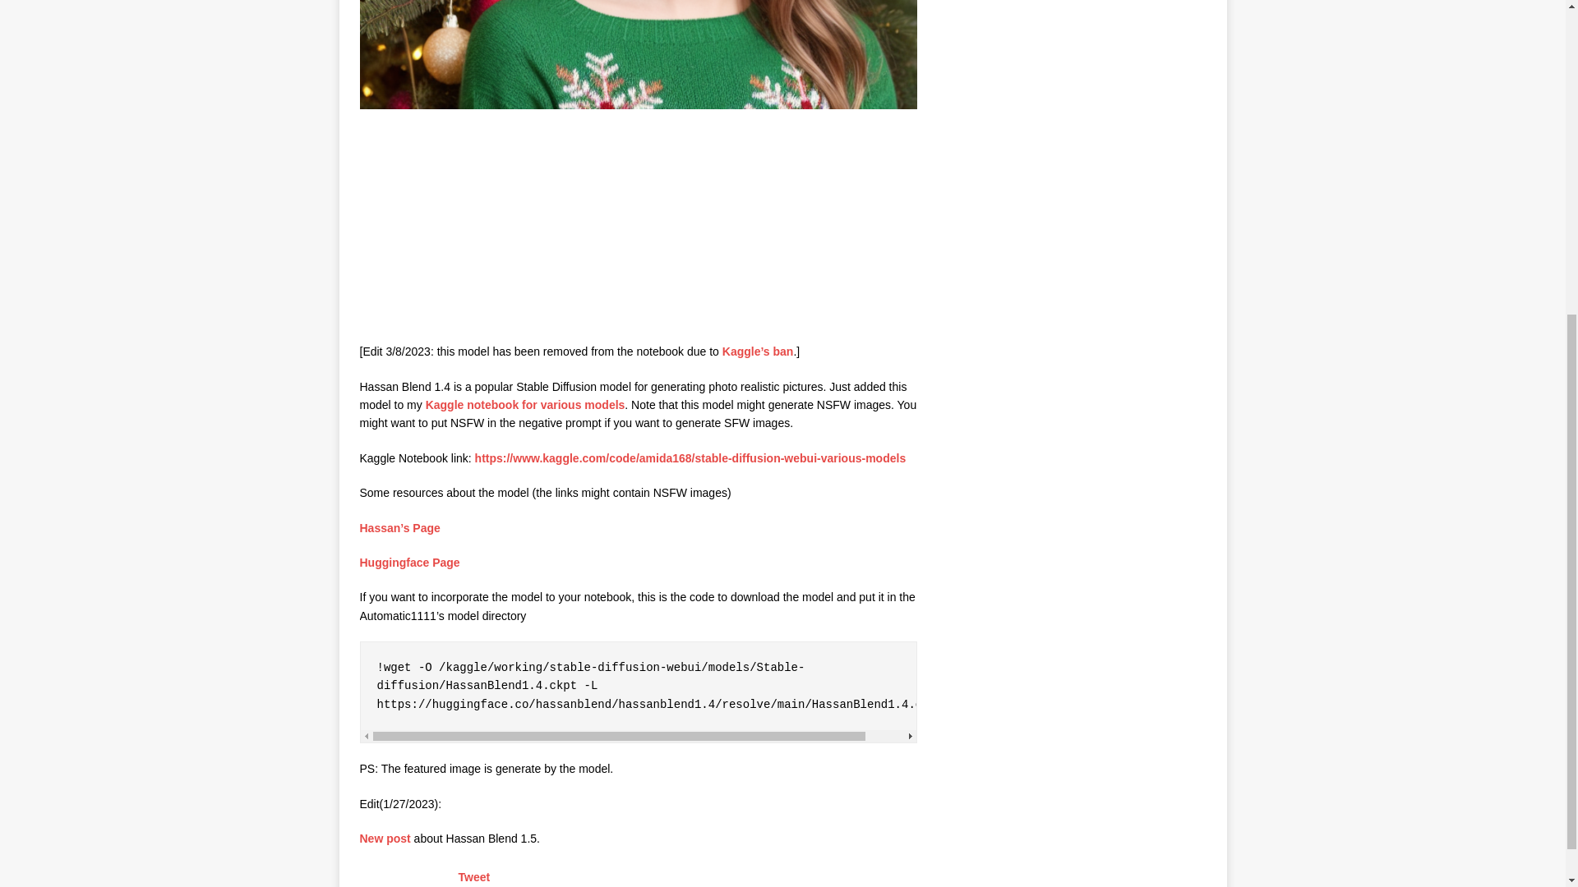 The image size is (1578, 887). I want to click on Huggingface Page, so click(409, 563).